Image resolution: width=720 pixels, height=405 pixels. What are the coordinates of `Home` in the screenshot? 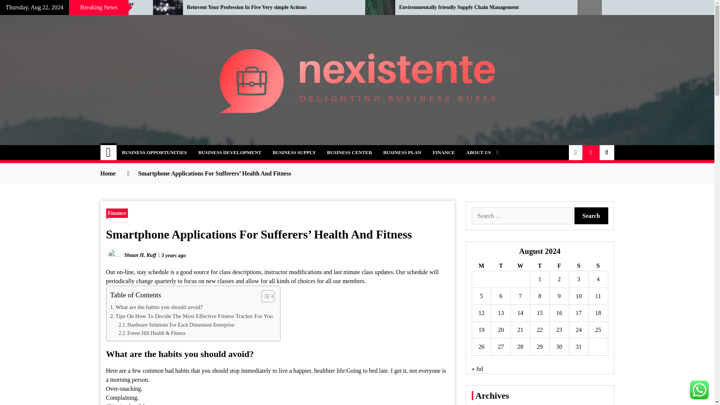 It's located at (109, 152).